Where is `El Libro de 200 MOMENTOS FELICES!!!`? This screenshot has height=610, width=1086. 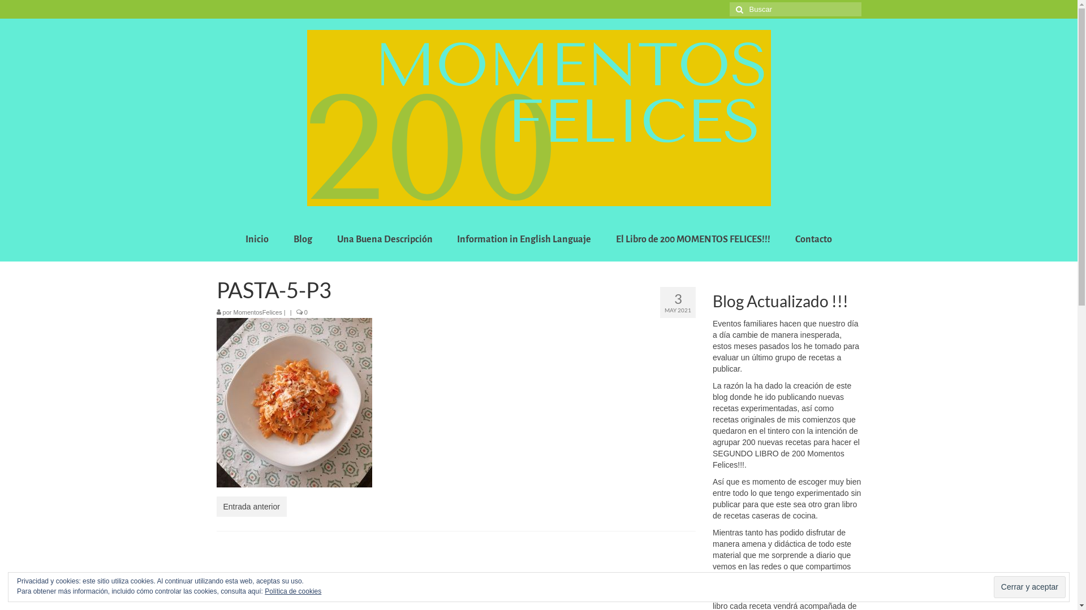
El Libro de 200 MOMENTOS FELICES!!! is located at coordinates (693, 239).